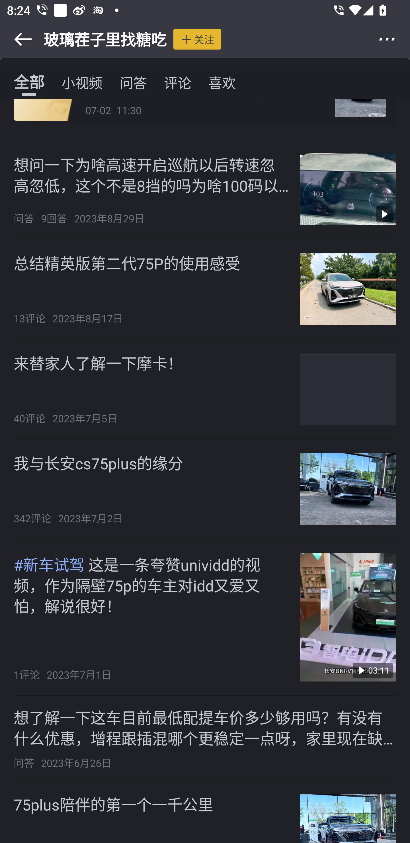  I want to click on 来替家人了解一下摩卡！, so click(98, 363).